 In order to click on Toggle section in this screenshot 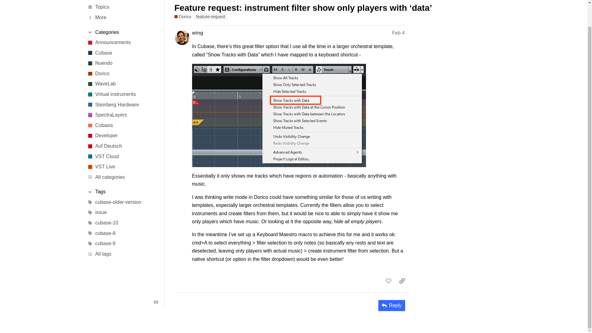, I will do `click(122, 192)`.